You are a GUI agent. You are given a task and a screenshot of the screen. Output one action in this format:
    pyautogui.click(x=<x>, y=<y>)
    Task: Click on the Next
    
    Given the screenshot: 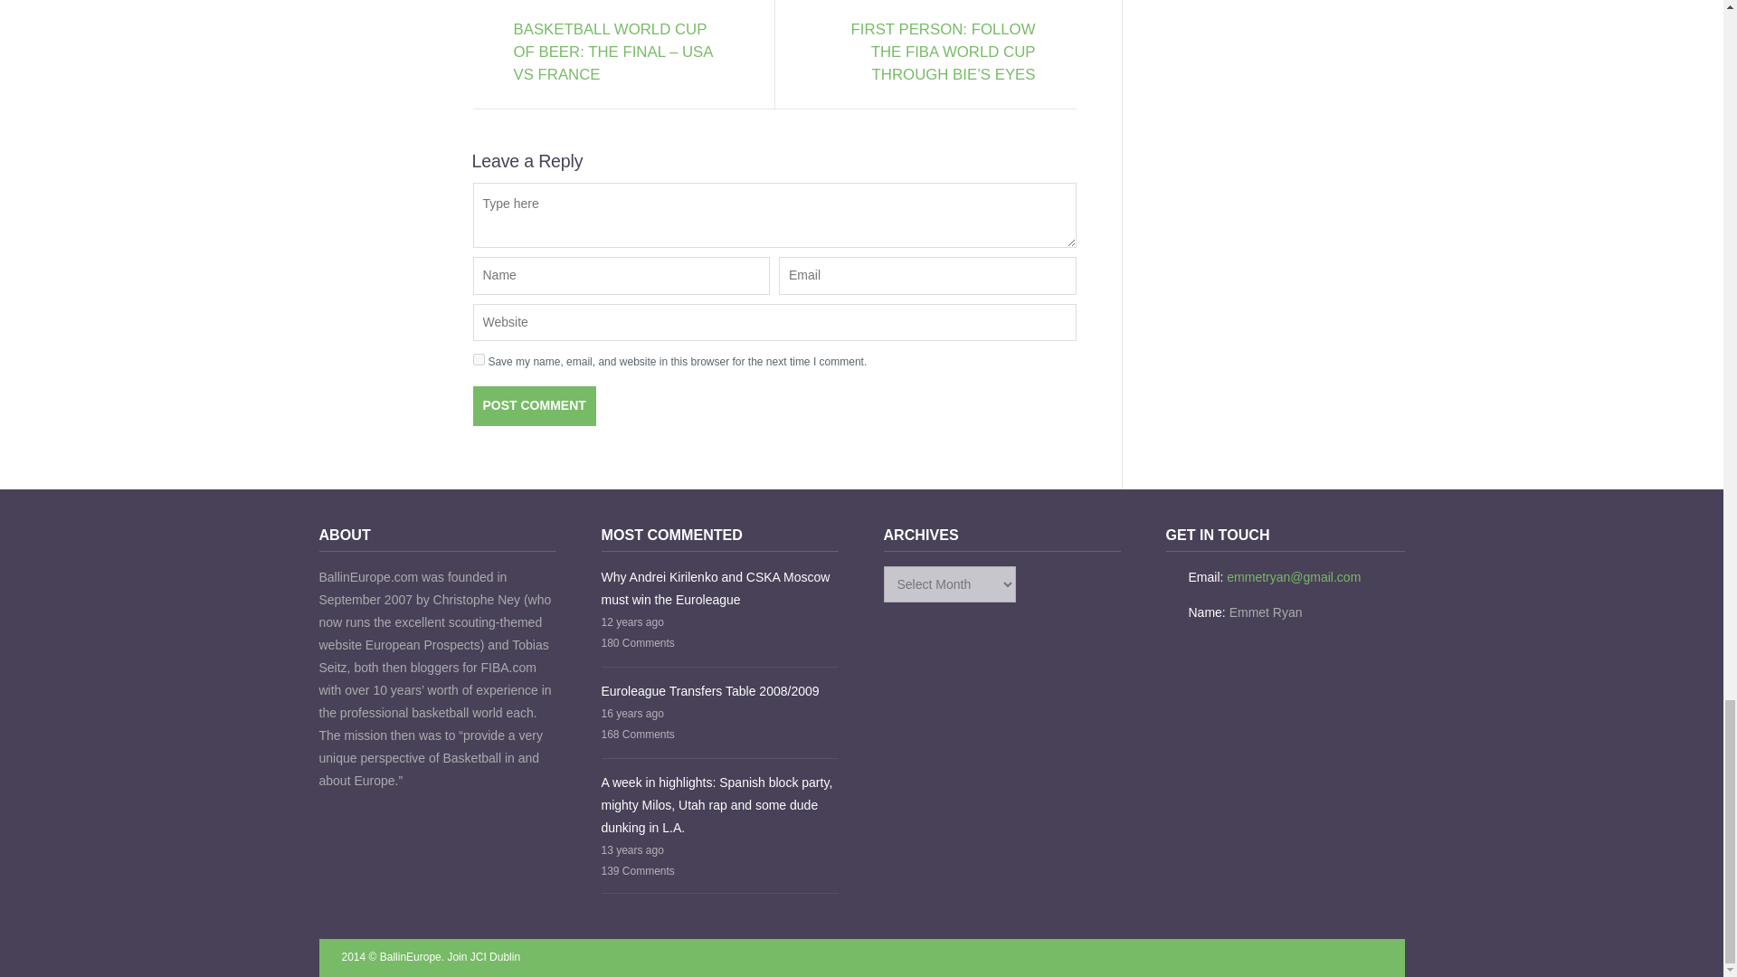 What is the action you would take?
    pyautogui.click(x=930, y=52)
    